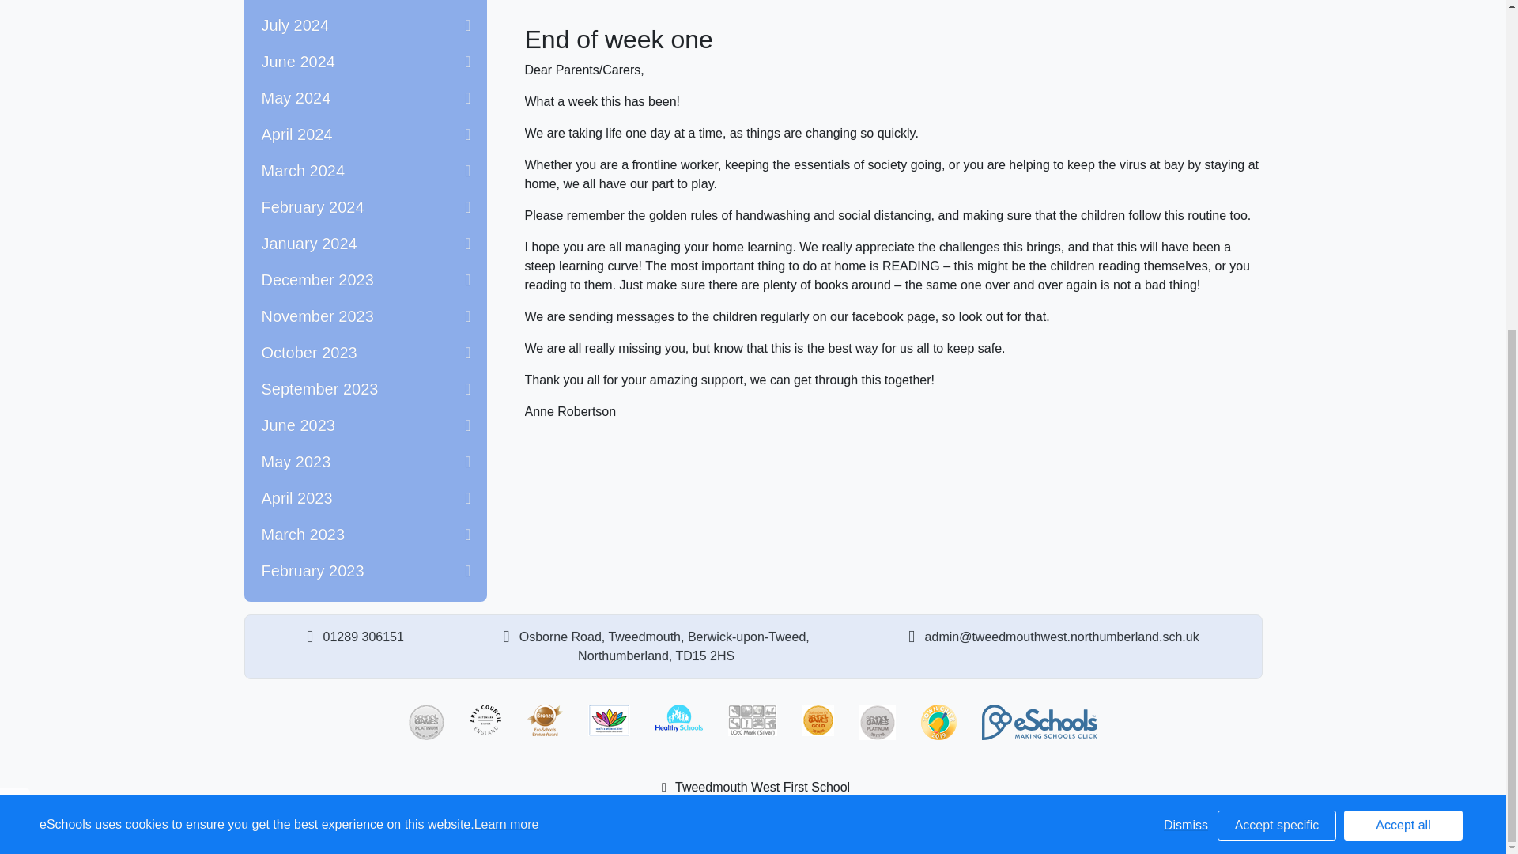  Describe the element at coordinates (877, 723) in the screenshot. I see `School Games 2017-18 Platinum` at that location.